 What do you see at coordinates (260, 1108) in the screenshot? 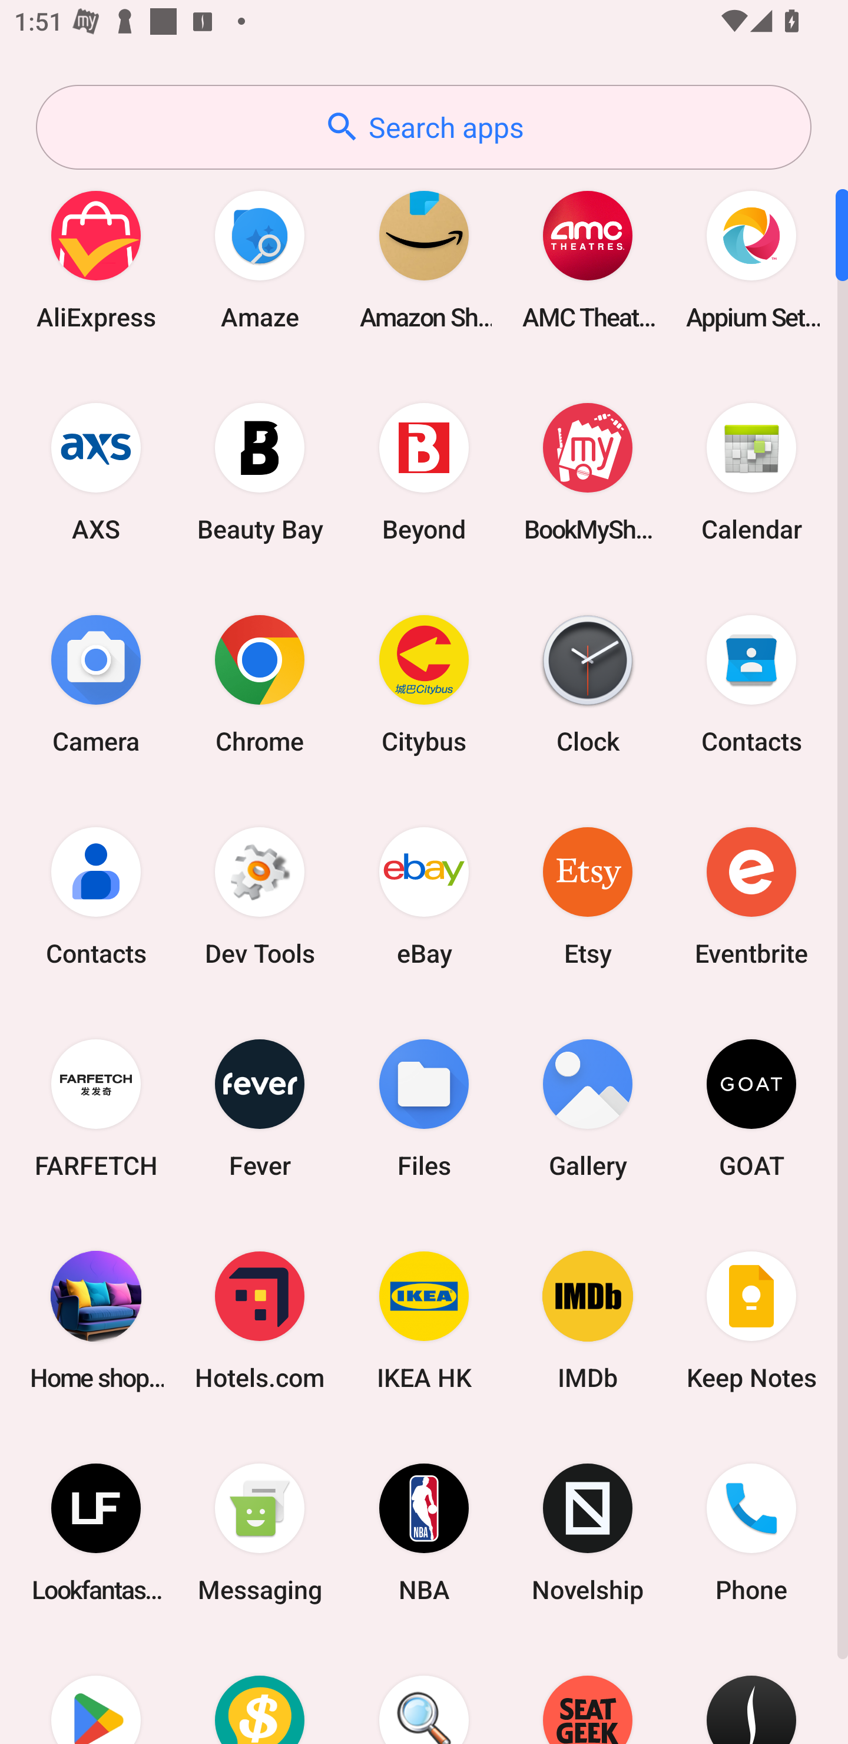
I see `Fever` at bounding box center [260, 1108].